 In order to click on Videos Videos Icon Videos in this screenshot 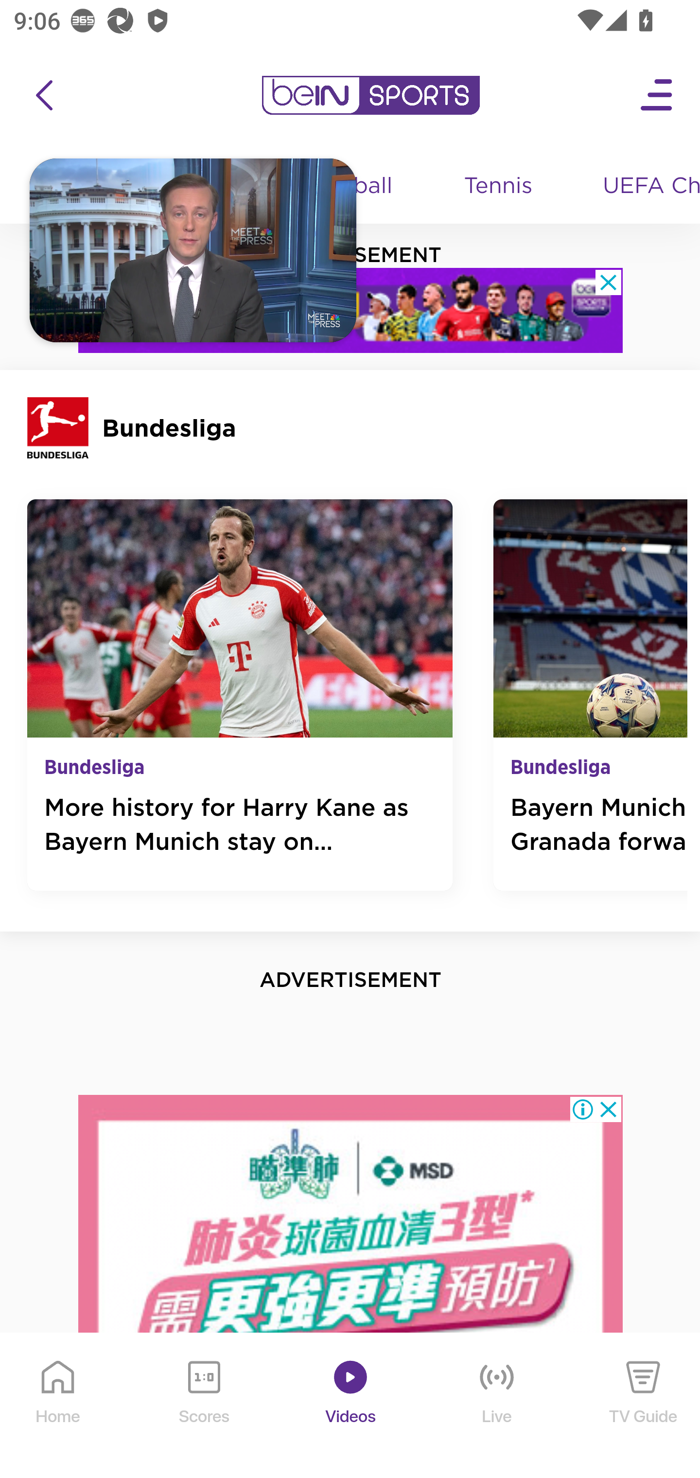, I will do `click(351, 1406)`.